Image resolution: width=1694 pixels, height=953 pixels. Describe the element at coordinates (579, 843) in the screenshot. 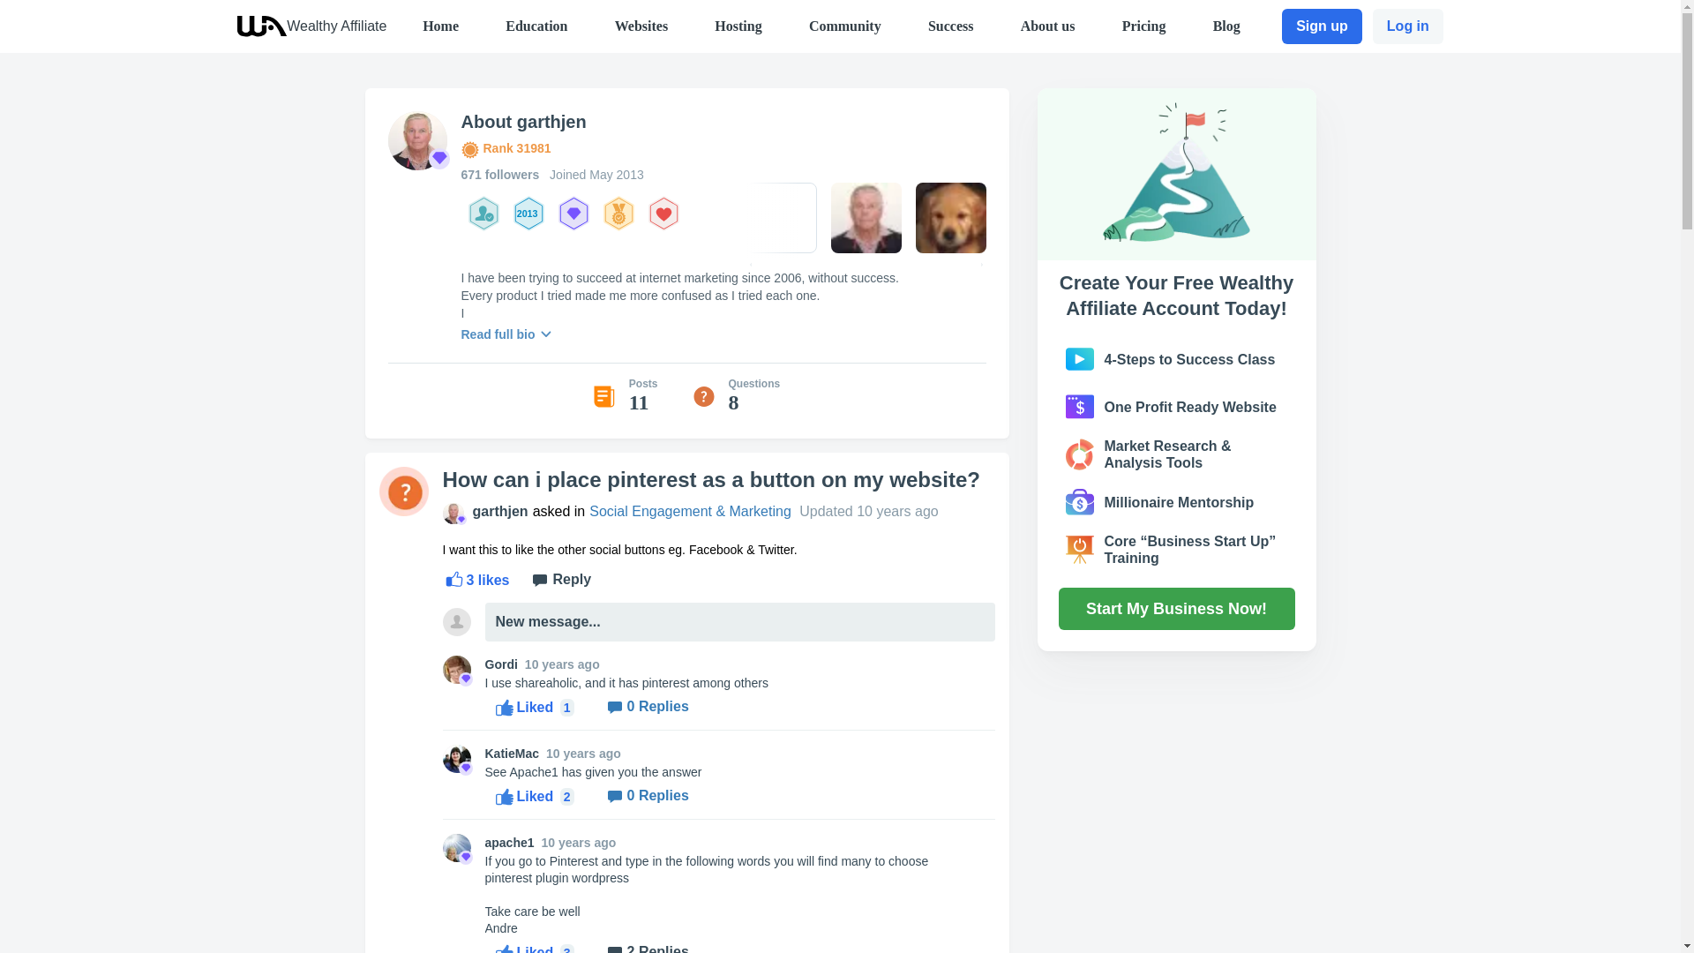

I see `Mon, 11 Aug 2014 19:58:37 GMT` at that location.